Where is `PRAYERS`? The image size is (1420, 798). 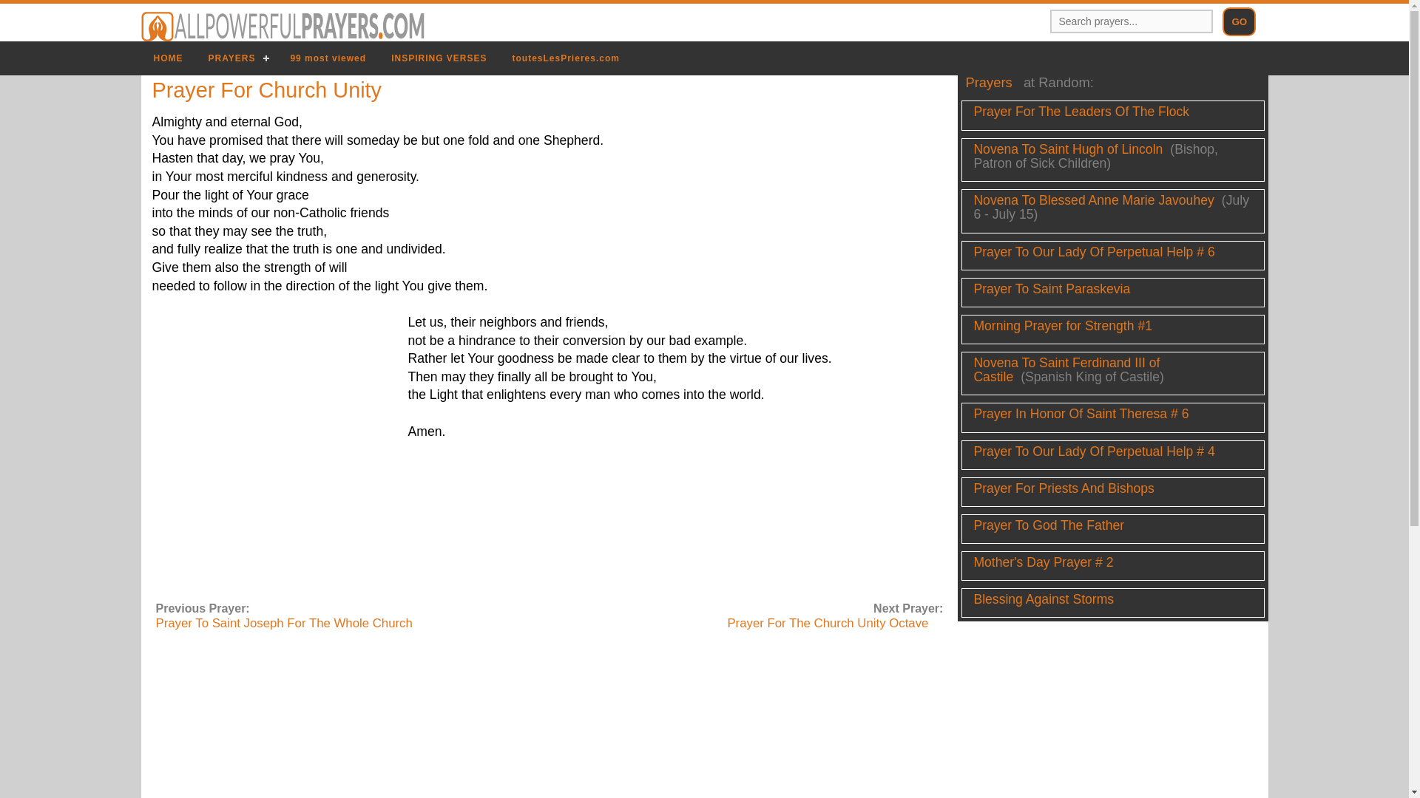
PRAYERS is located at coordinates (236, 58).